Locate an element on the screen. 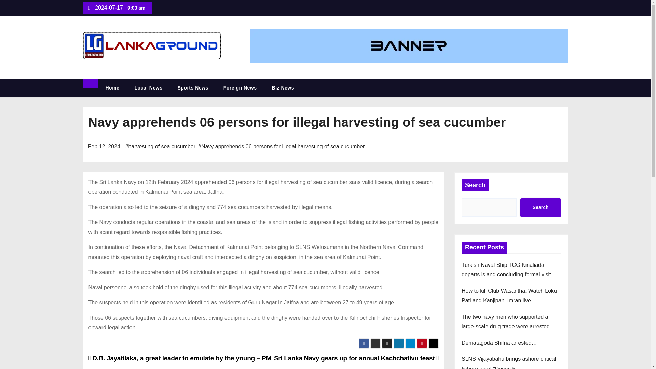 The width and height of the screenshot is (656, 369). Local News is located at coordinates (148, 88).